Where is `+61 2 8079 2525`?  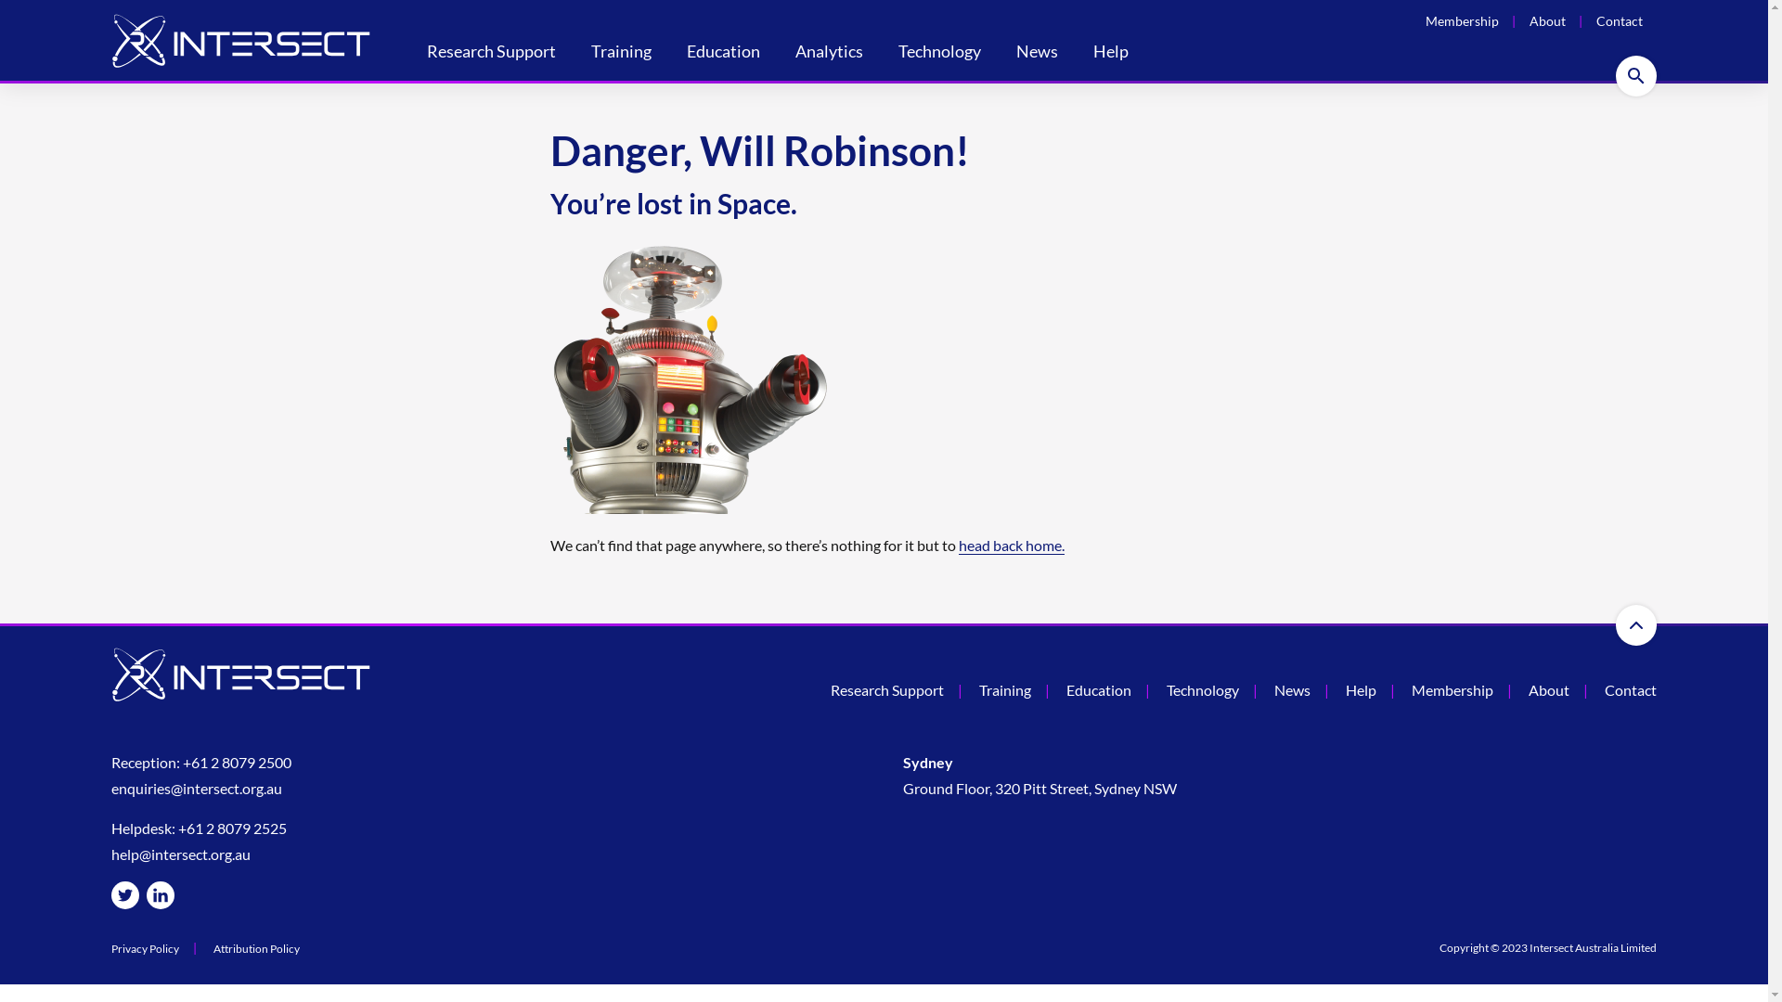
+61 2 8079 2525 is located at coordinates (232, 828).